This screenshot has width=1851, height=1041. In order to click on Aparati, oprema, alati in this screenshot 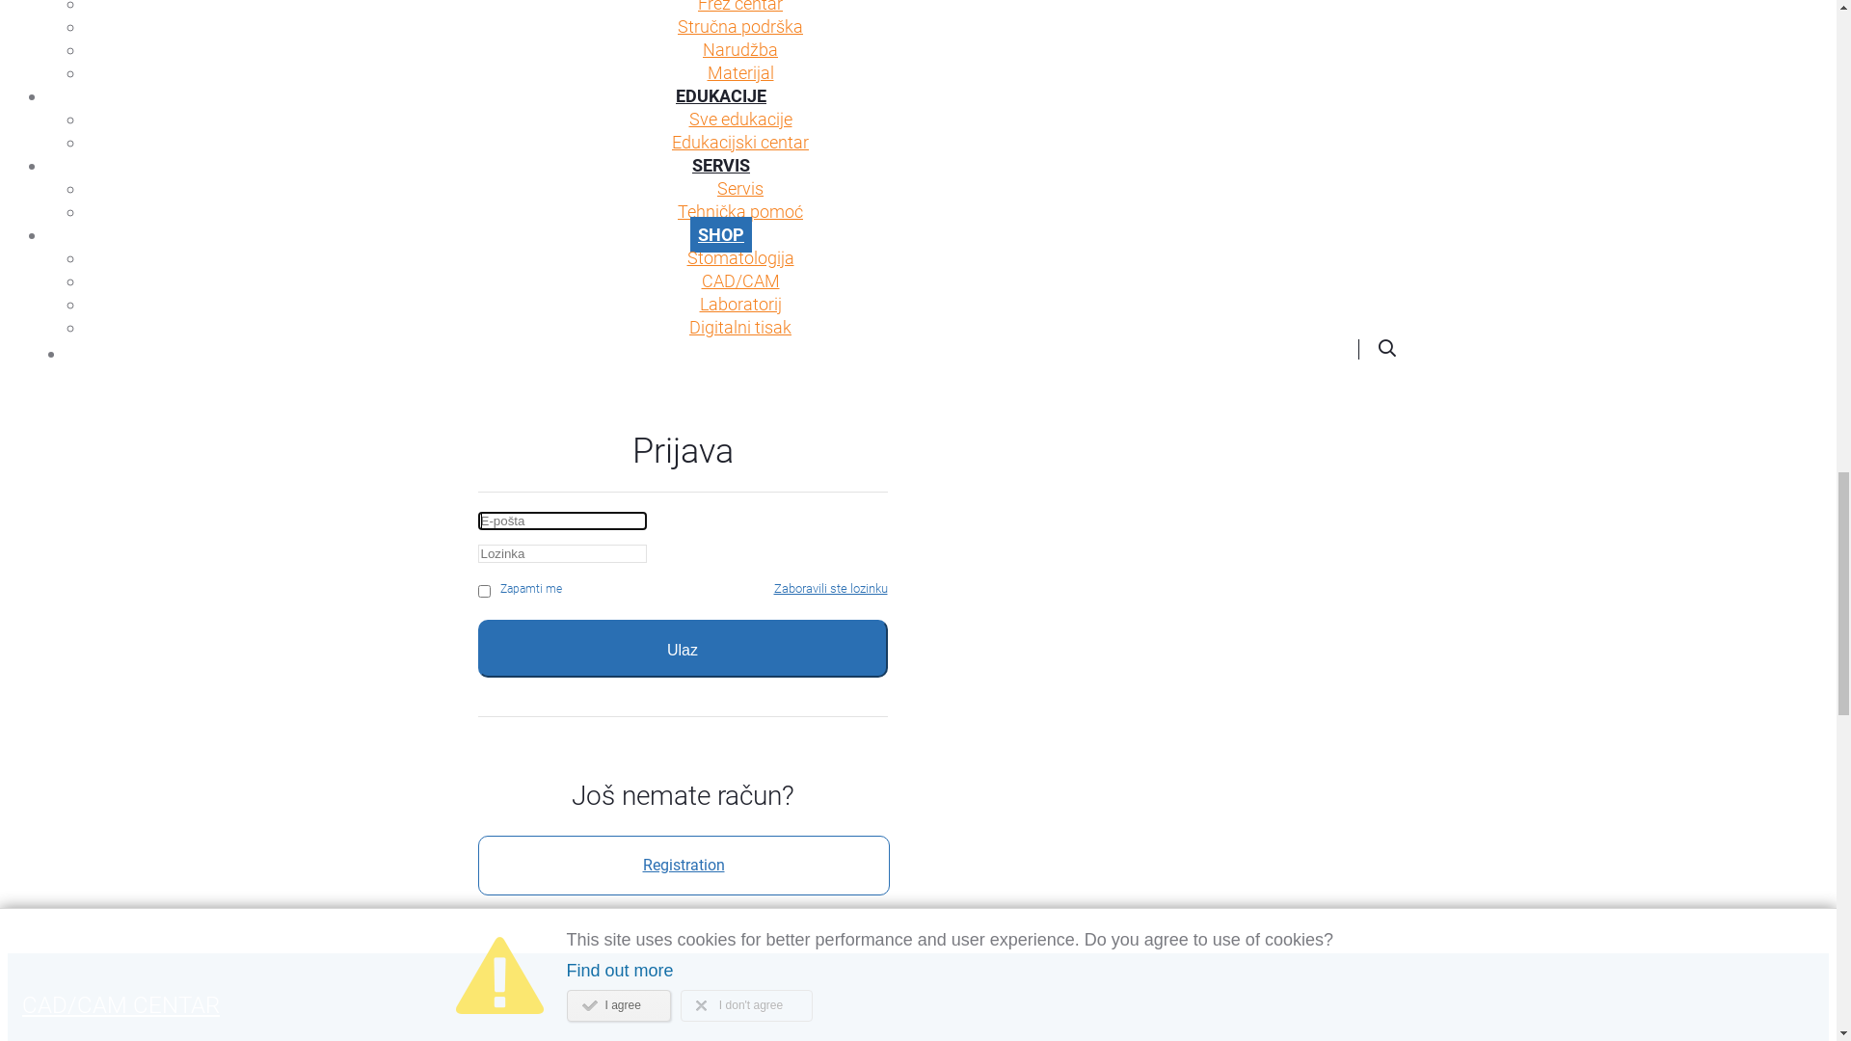, I will do `click(740, 879)`.